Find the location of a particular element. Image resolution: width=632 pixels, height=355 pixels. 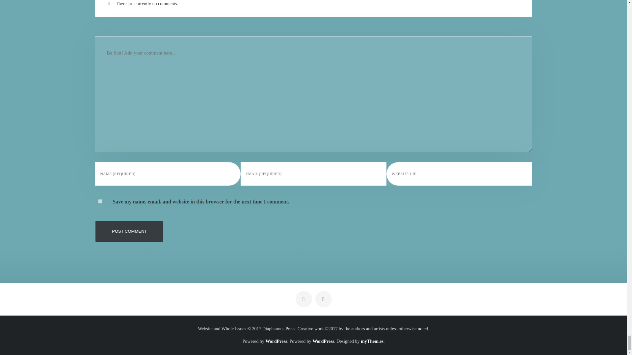

Post Comment is located at coordinates (129, 231).